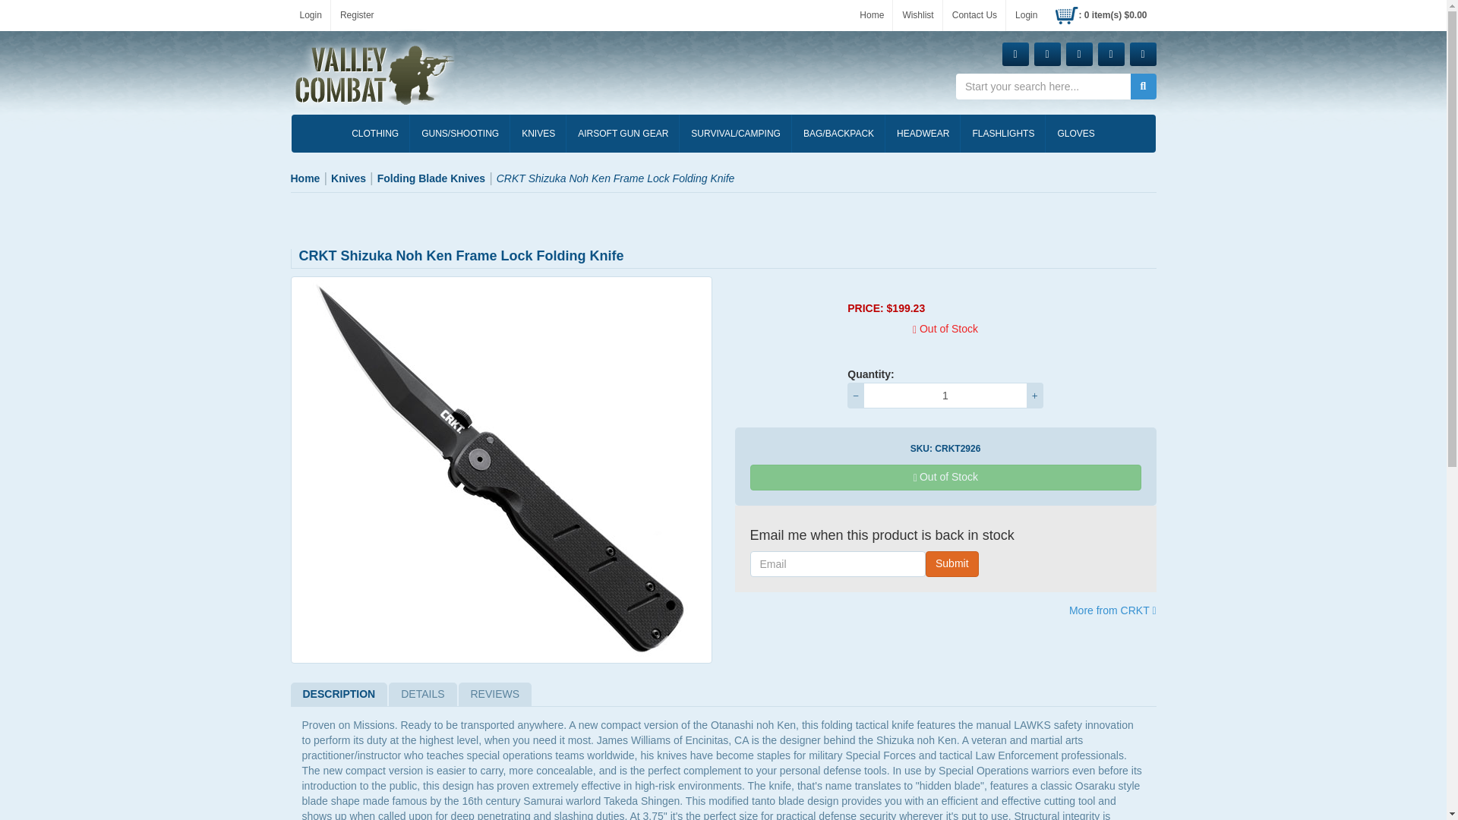 This screenshot has height=820, width=1458. What do you see at coordinates (917, 15) in the screenshot?
I see `Wishlist` at bounding box center [917, 15].